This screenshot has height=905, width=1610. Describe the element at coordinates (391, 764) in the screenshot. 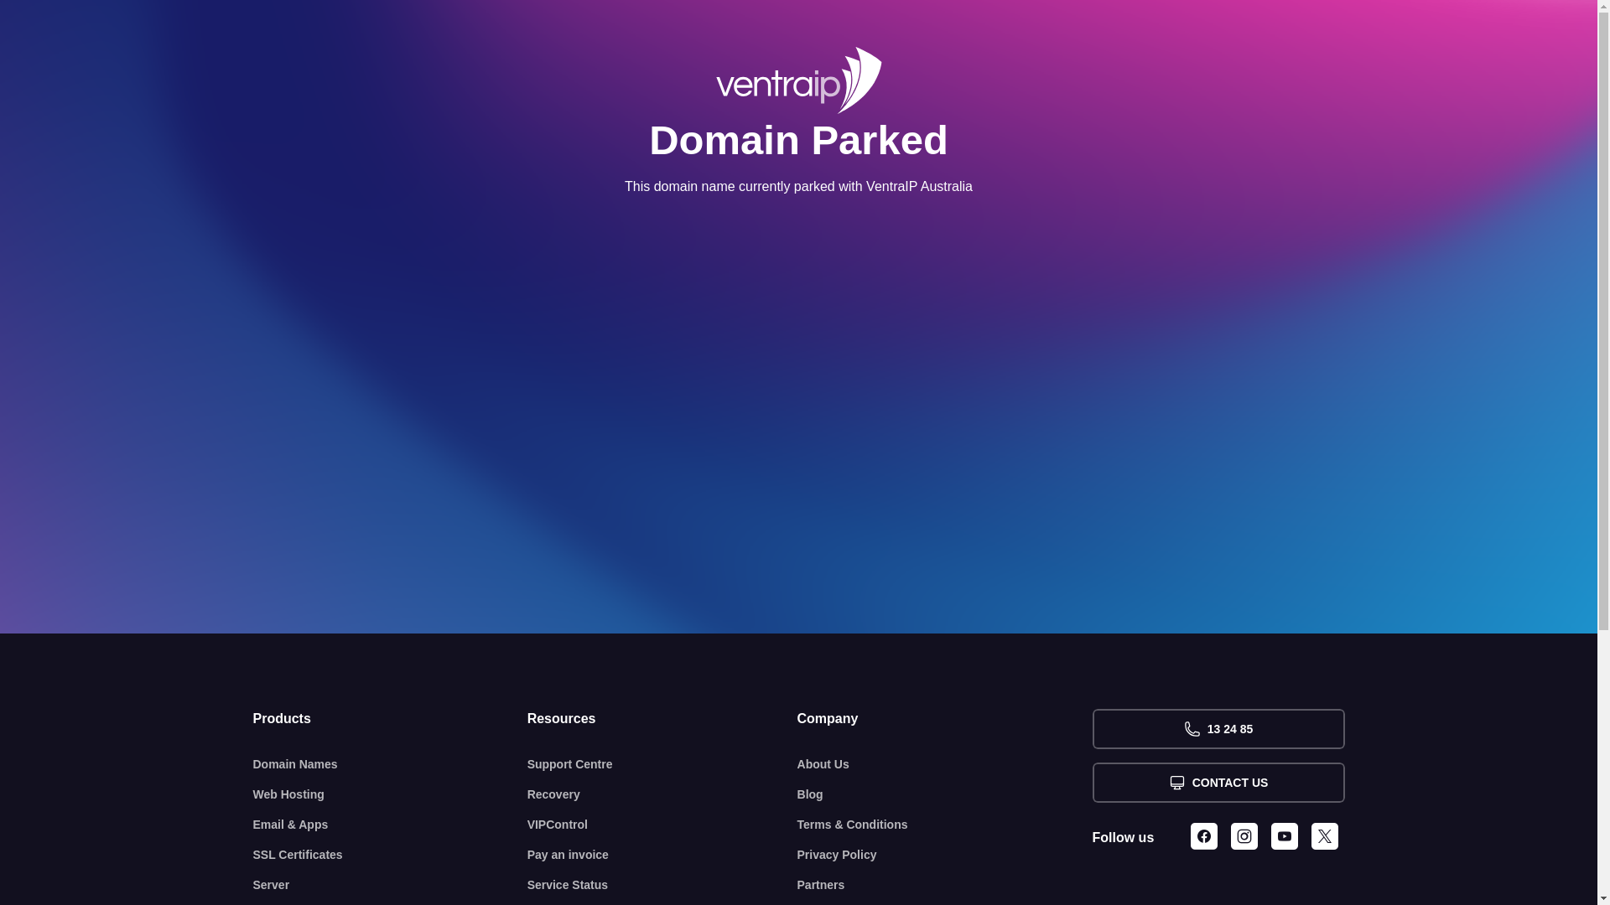

I see `Domain Names` at that location.